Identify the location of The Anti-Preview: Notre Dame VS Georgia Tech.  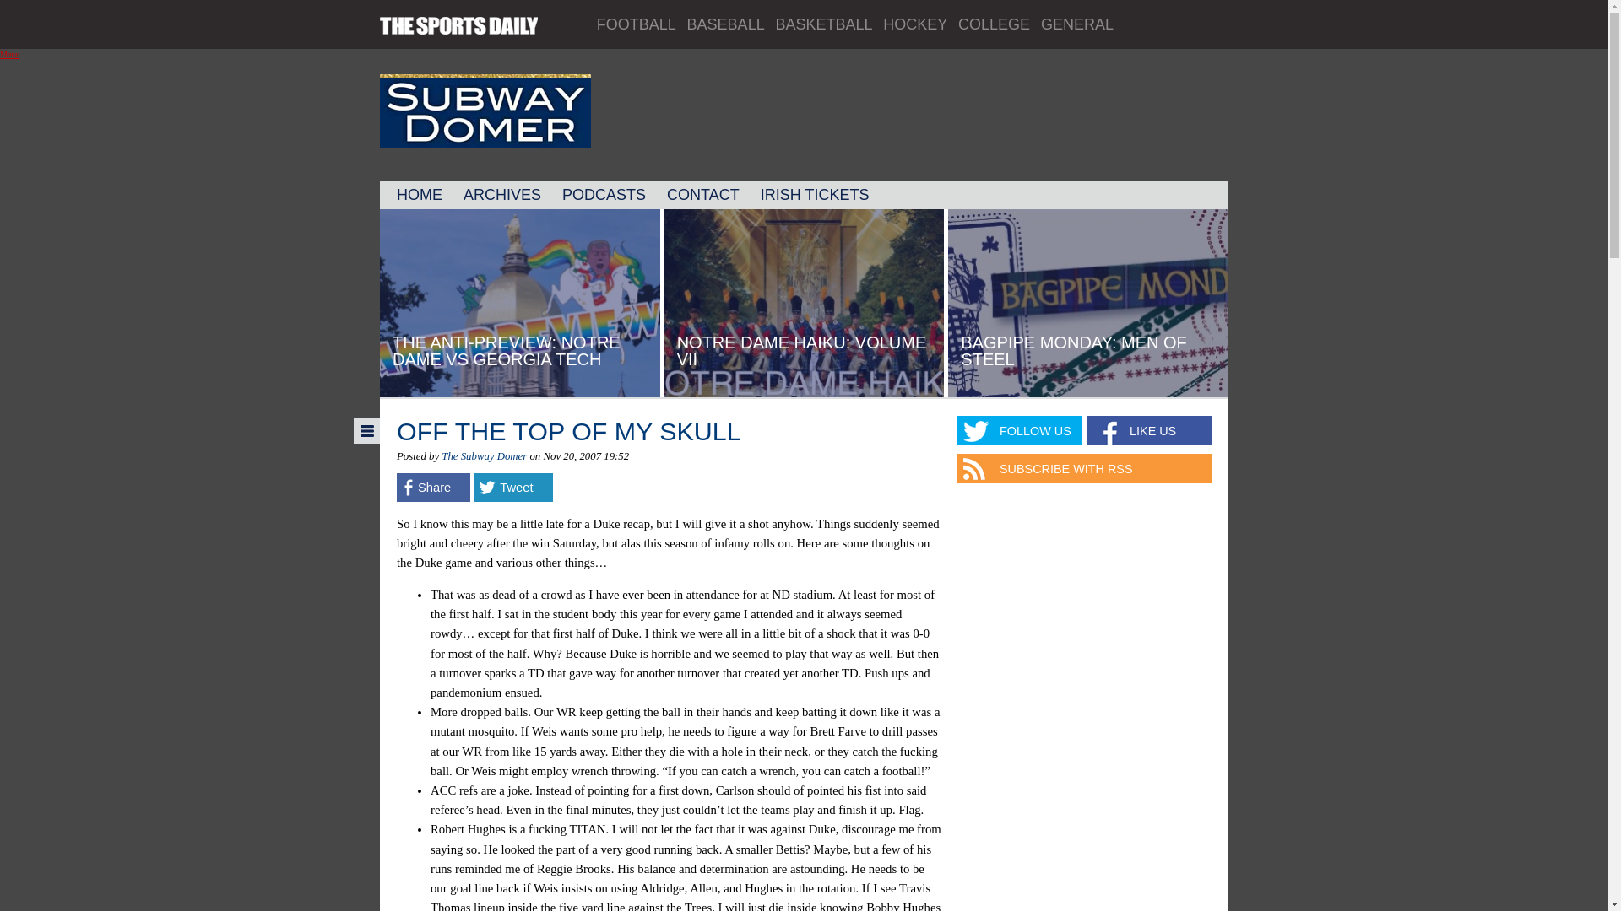
(507, 351).